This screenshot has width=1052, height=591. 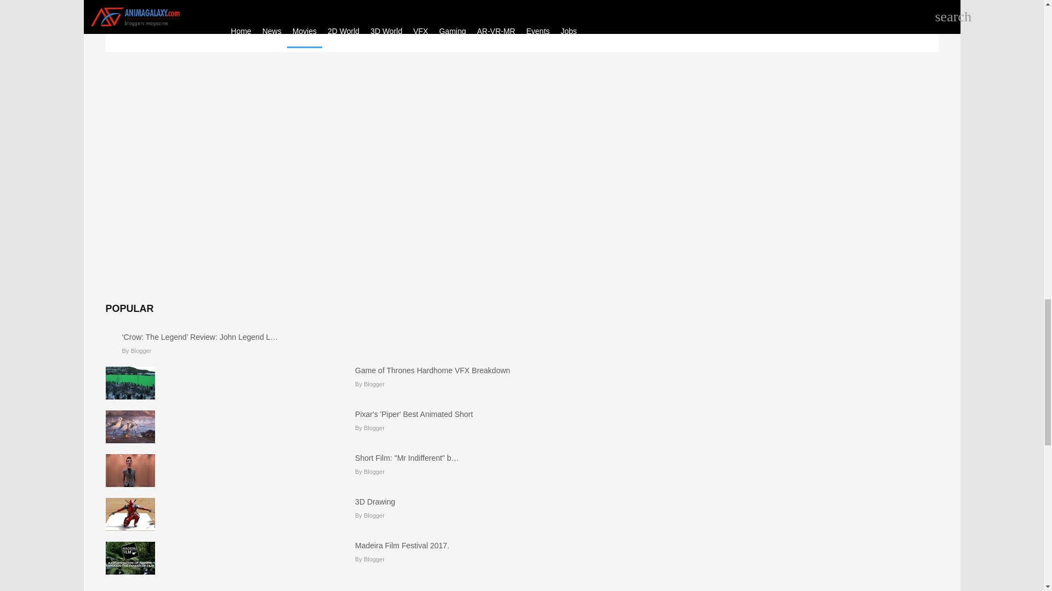 What do you see at coordinates (407, 457) in the screenshot?
I see `Short Film: "Mr Indifferent" by Aryasb Feiz` at bounding box center [407, 457].